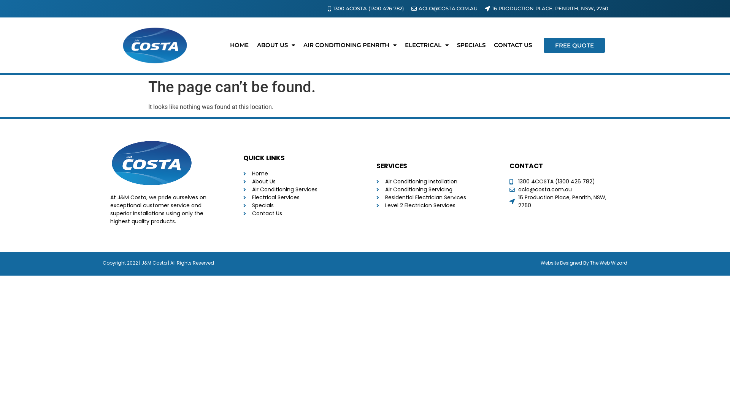  Describe the element at coordinates (276, 45) in the screenshot. I see `ABOUT US` at that location.